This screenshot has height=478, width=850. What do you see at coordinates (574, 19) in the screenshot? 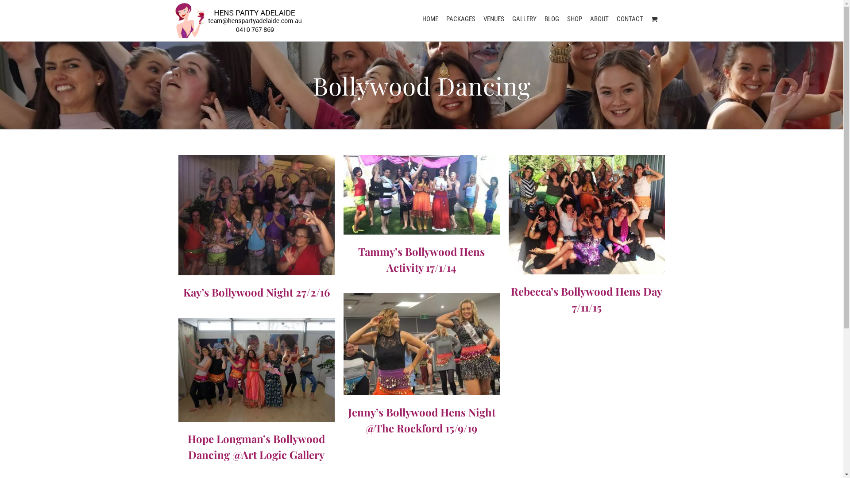
I see `SHOP` at bounding box center [574, 19].